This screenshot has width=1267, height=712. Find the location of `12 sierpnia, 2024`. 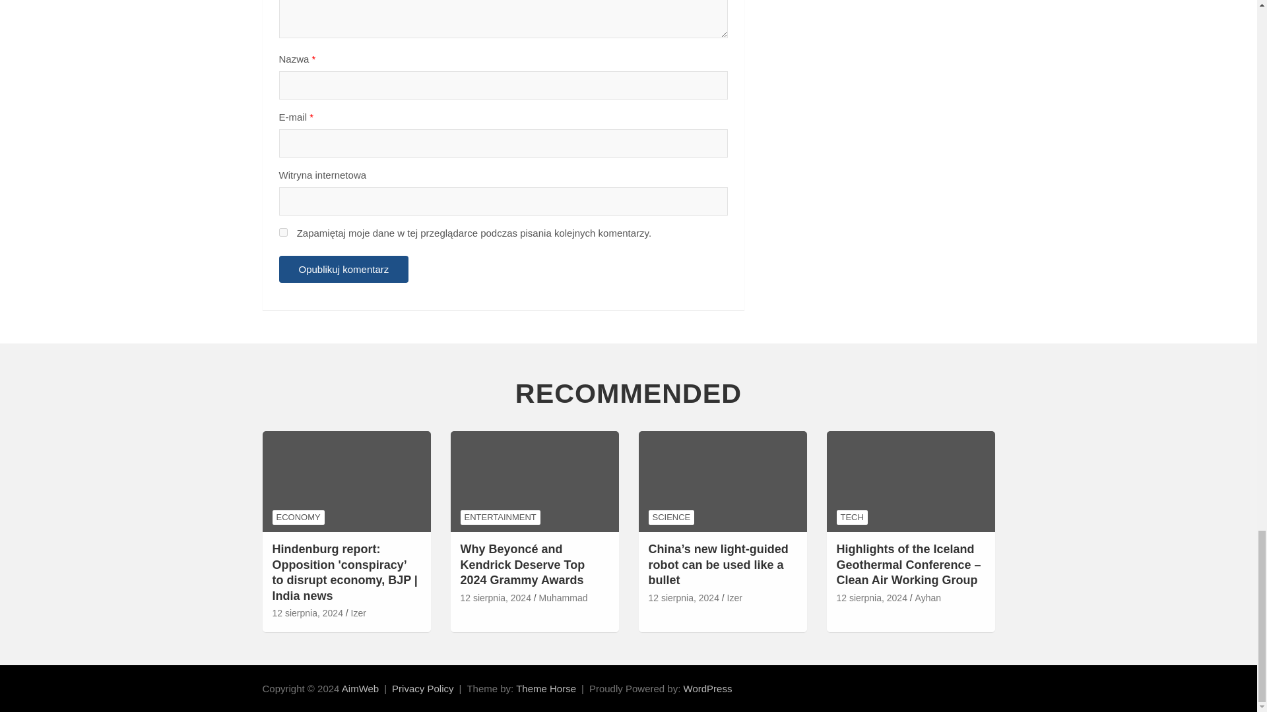

12 sierpnia, 2024 is located at coordinates (307, 613).